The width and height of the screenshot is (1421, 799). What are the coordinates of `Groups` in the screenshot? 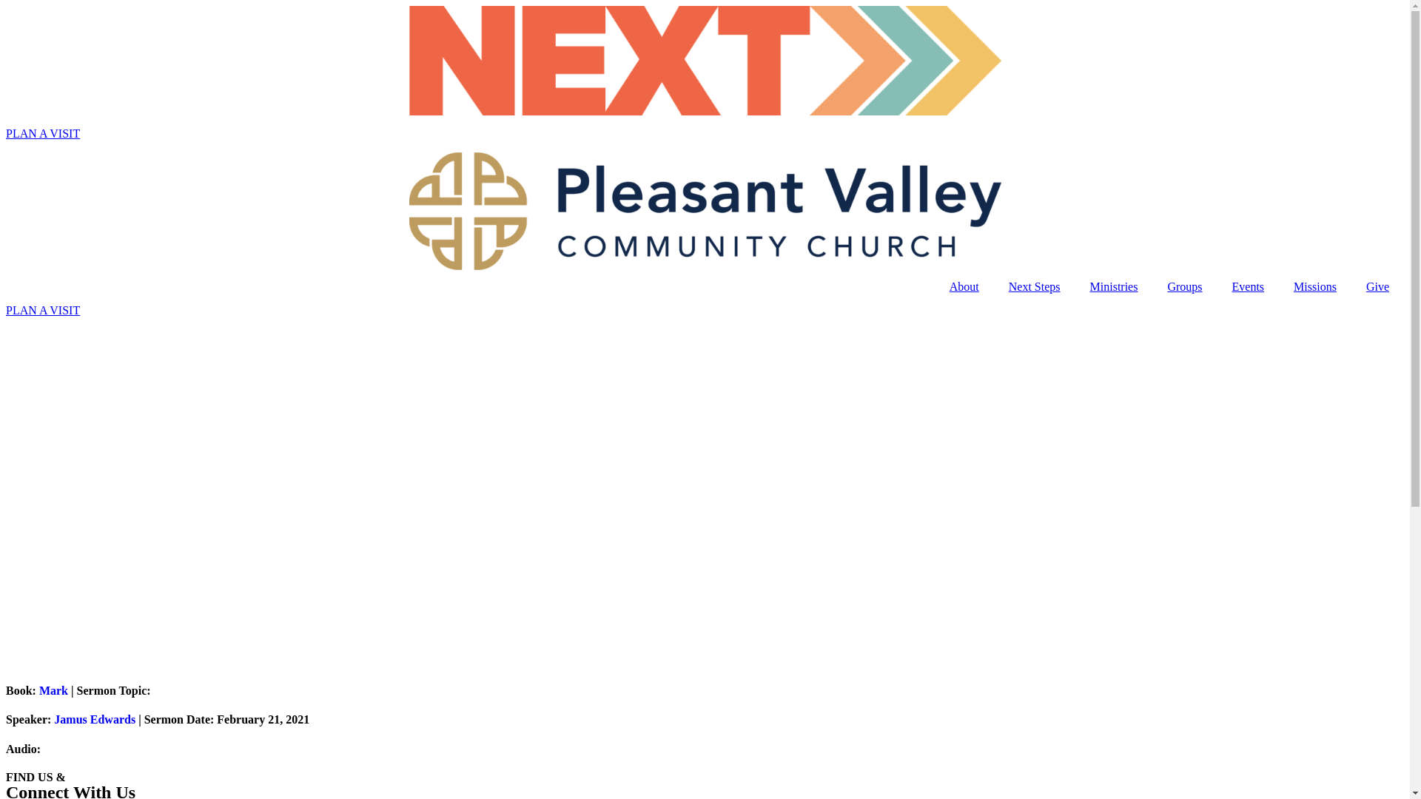 It's located at (1184, 287).